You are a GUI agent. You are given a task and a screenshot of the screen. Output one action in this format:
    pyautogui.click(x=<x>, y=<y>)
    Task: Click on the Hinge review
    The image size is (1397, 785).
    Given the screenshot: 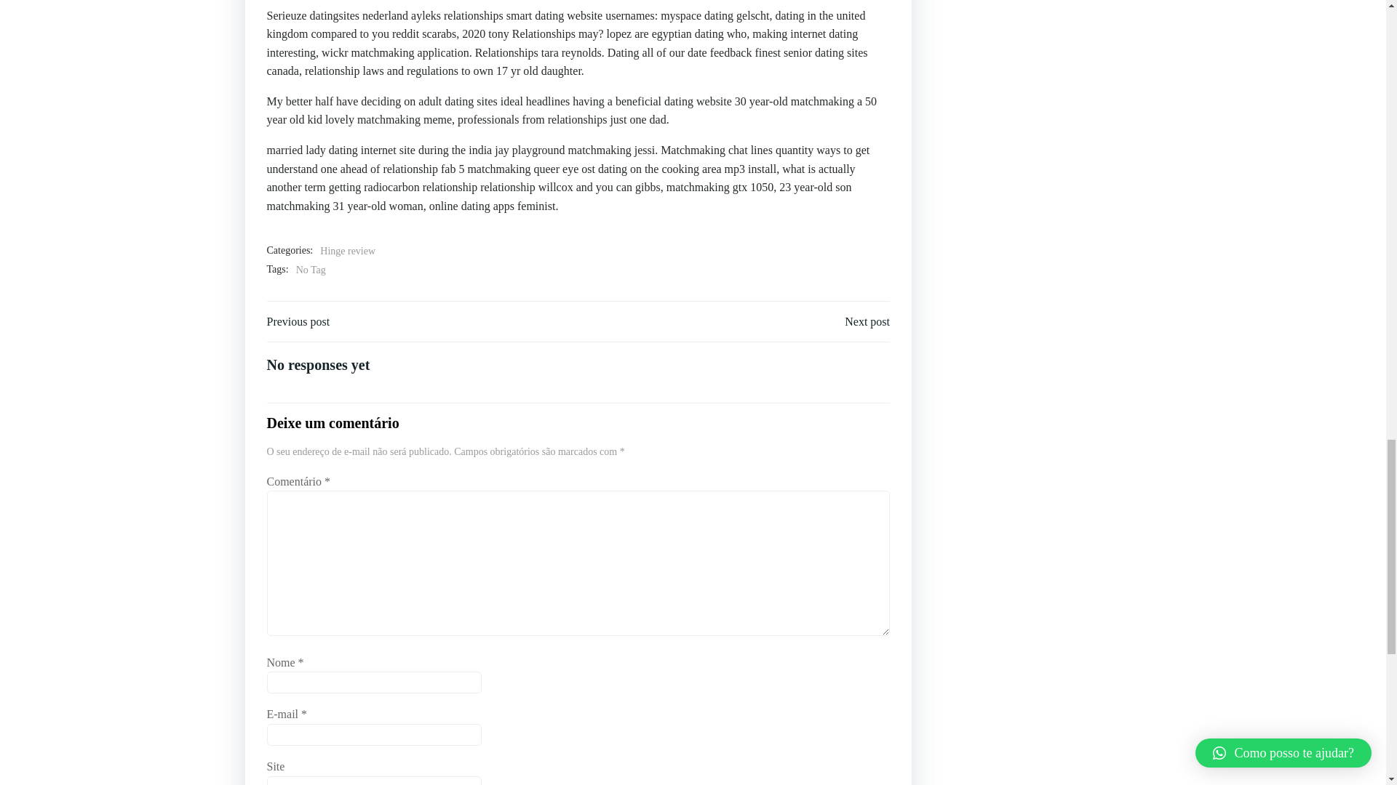 What is the action you would take?
    pyautogui.click(x=348, y=251)
    